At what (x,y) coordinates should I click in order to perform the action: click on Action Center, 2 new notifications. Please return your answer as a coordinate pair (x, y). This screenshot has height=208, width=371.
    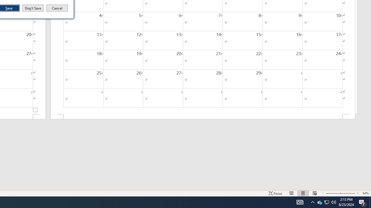
    Looking at the image, I should click on (362, 202).